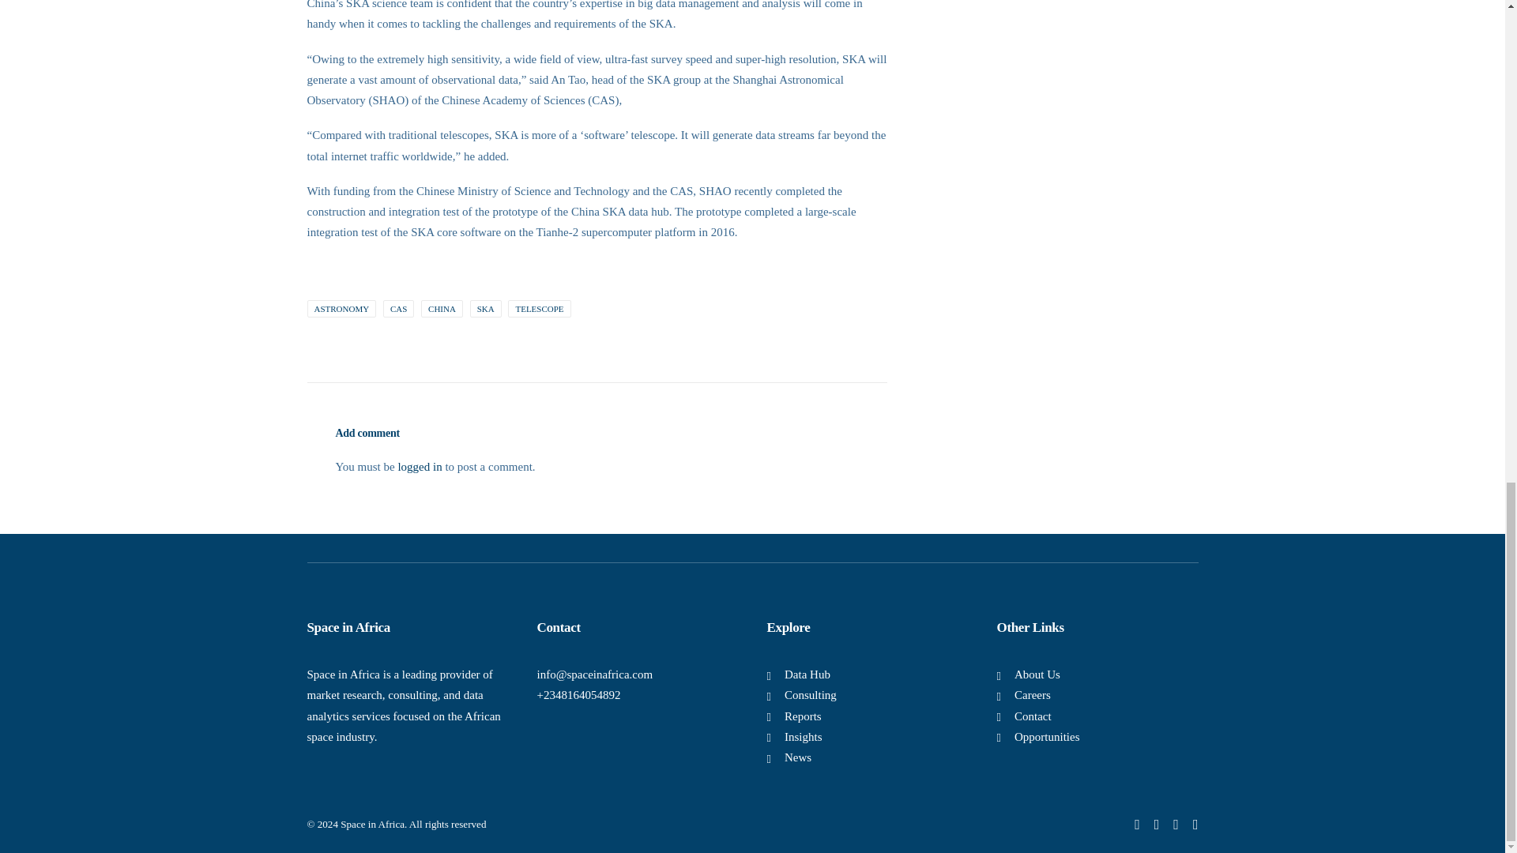 This screenshot has width=1517, height=853. Describe the element at coordinates (486, 308) in the screenshot. I see `SKA` at that location.